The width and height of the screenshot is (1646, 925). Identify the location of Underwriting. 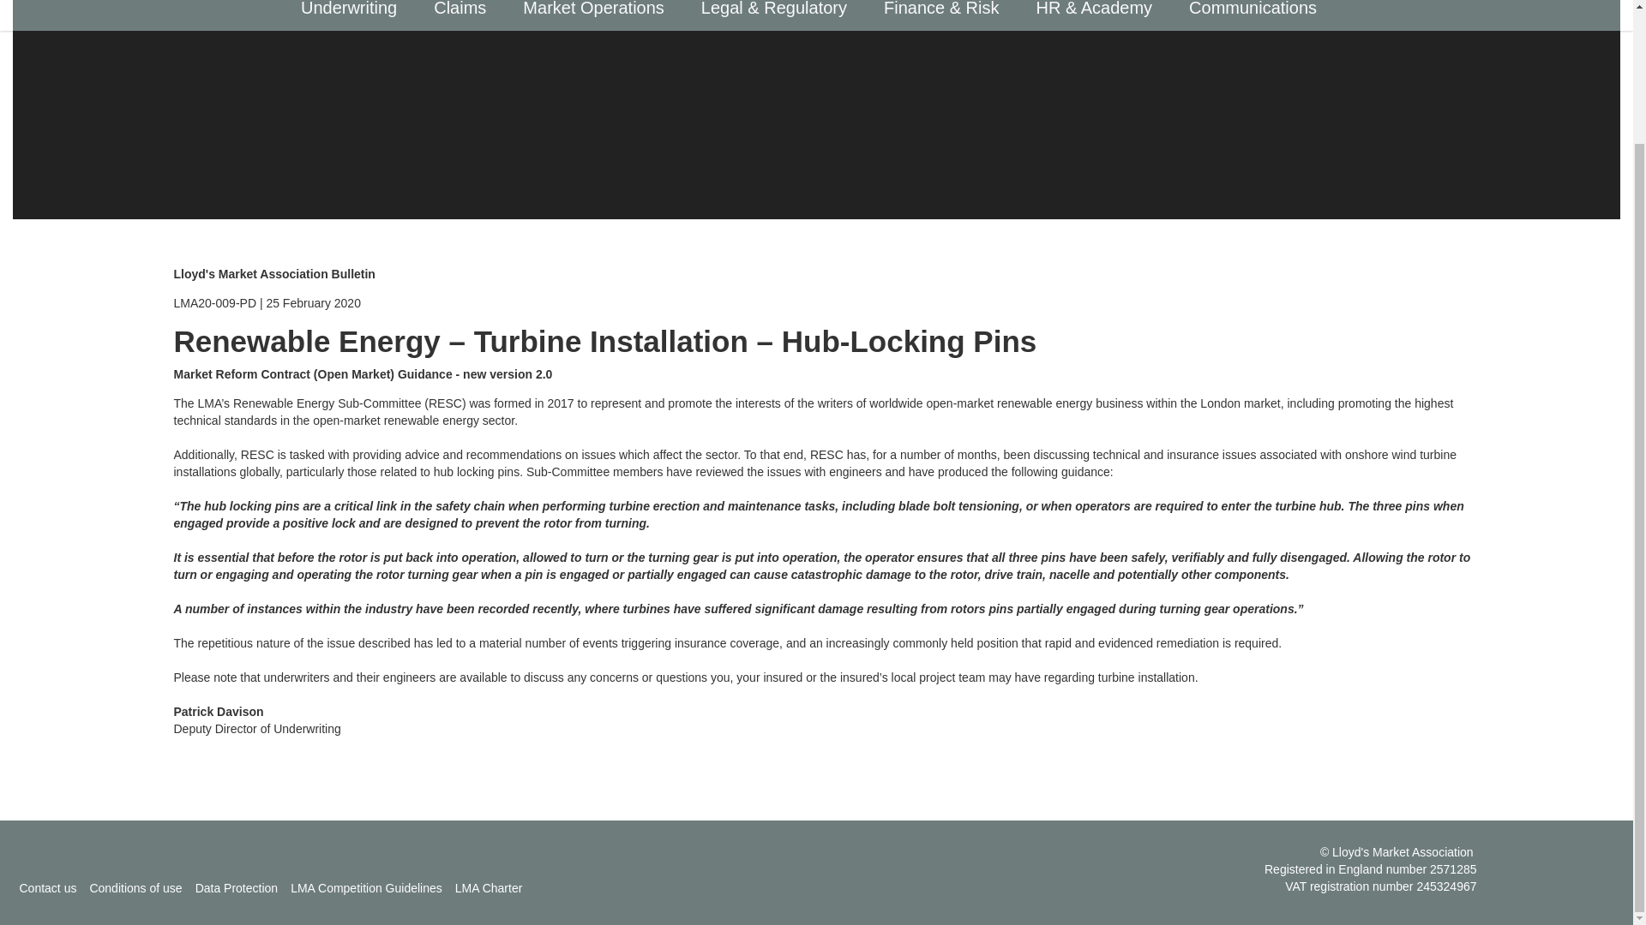
(353, 14).